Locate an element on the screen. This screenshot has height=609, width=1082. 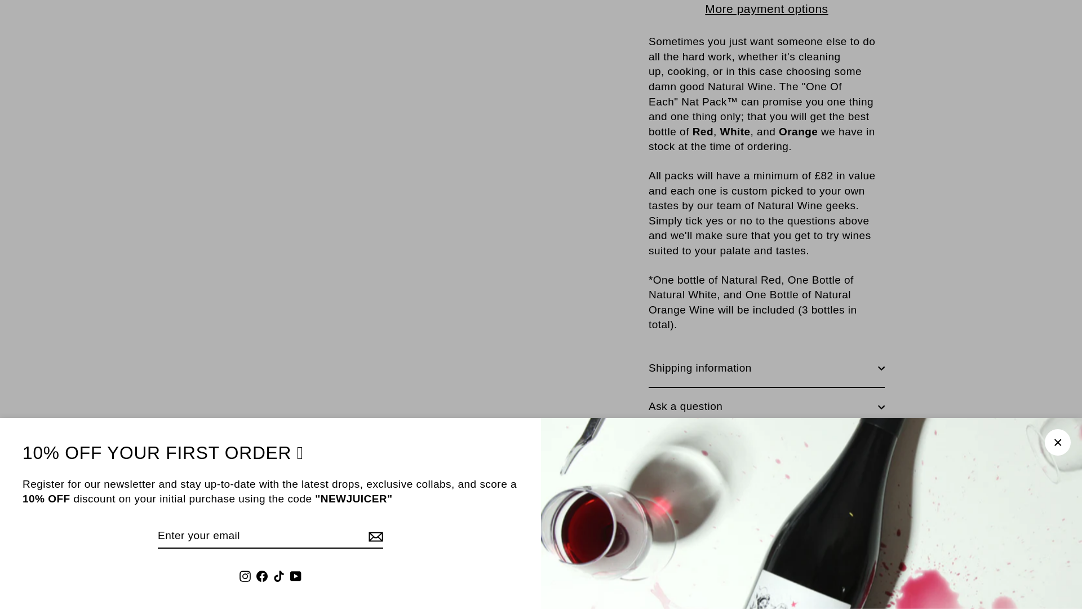
twitter is located at coordinates (749, 458).